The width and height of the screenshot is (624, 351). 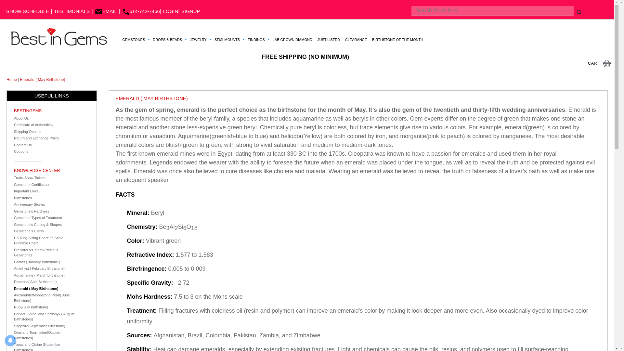 What do you see at coordinates (133, 40) in the screenshot?
I see `GEMSTONES` at bounding box center [133, 40].